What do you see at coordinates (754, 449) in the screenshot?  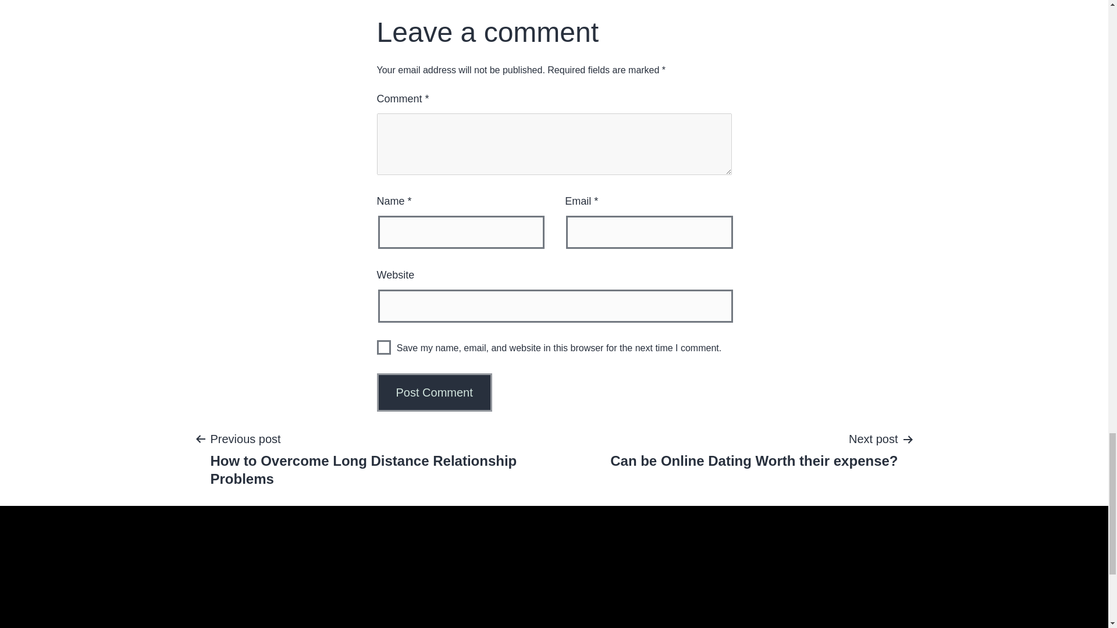 I see `Post Comment` at bounding box center [754, 449].